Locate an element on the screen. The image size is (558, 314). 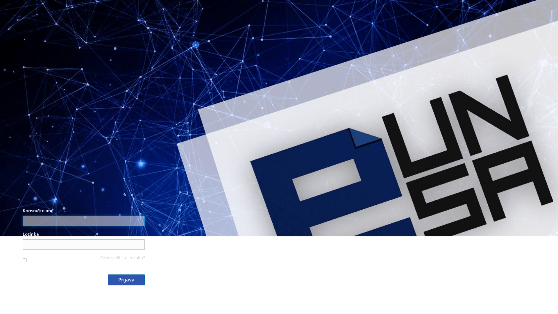
Prijava is located at coordinates (126, 280).